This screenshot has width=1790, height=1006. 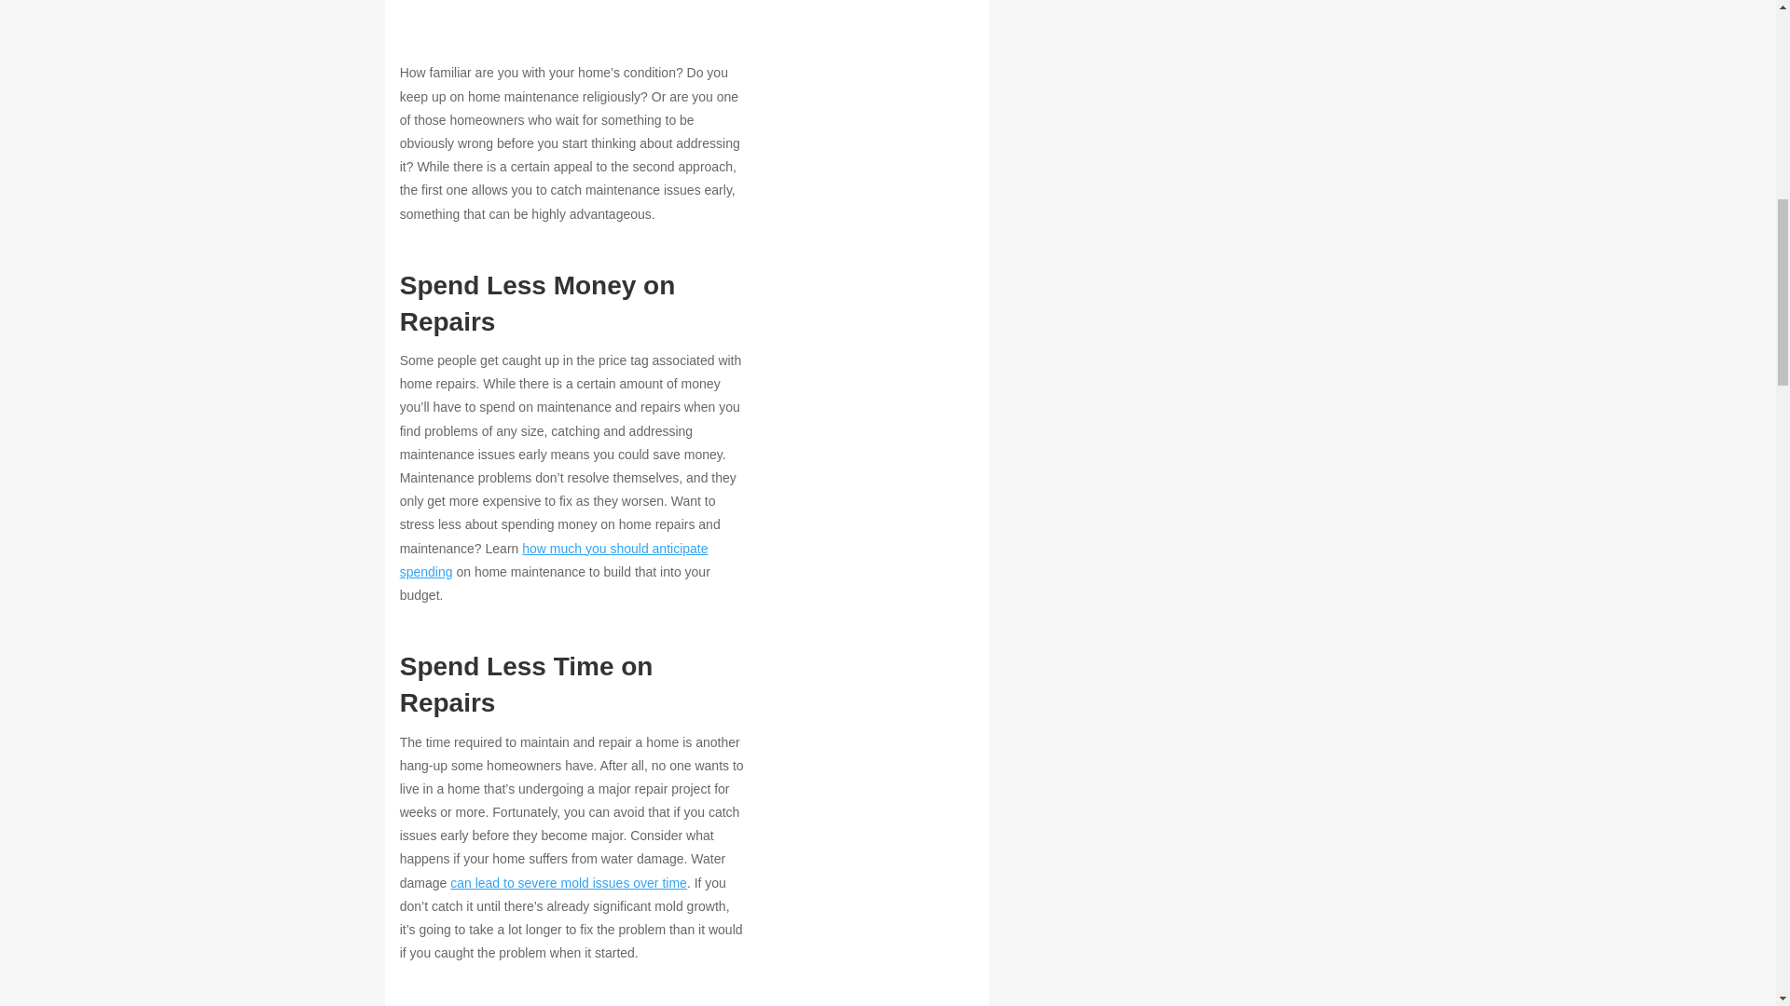 What do you see at coordinates (569, 882) in the screenshot?
I see `can lead to severe mold issues over time` at bounding box center [569, 882].